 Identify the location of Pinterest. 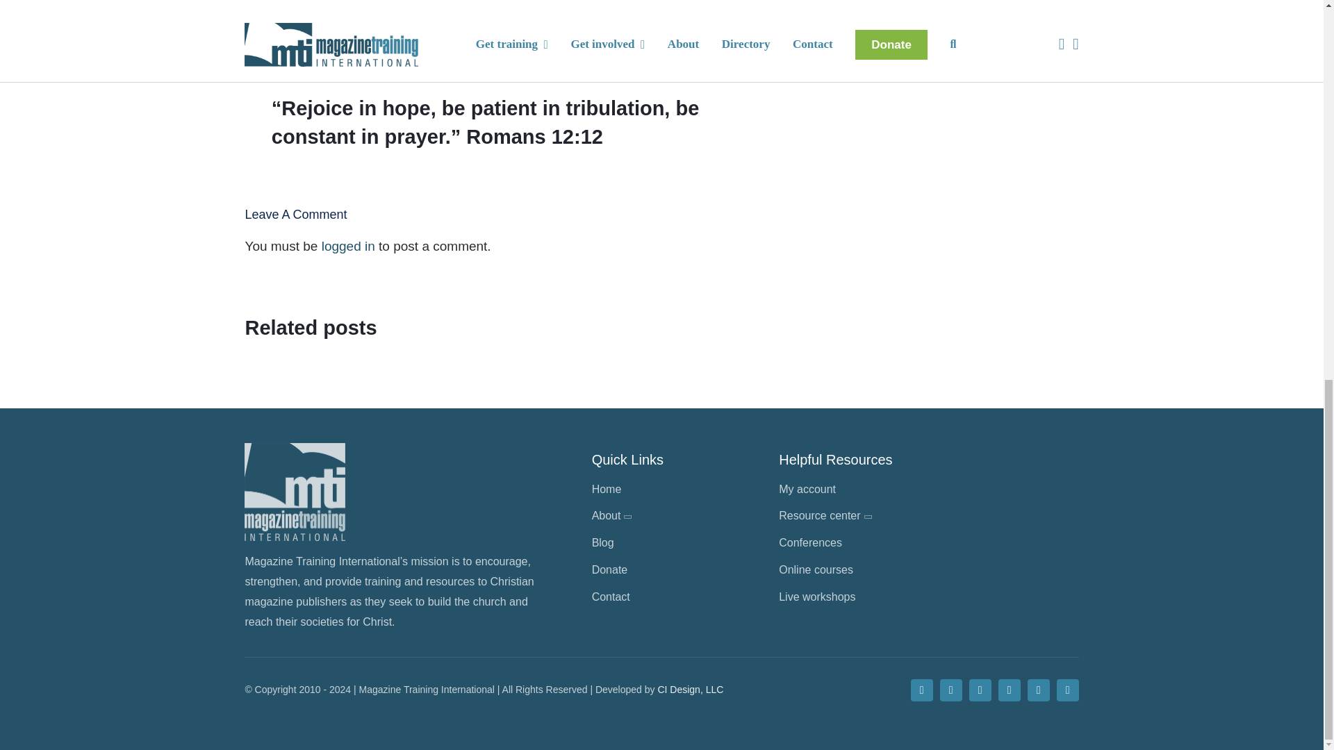
(980, 690).